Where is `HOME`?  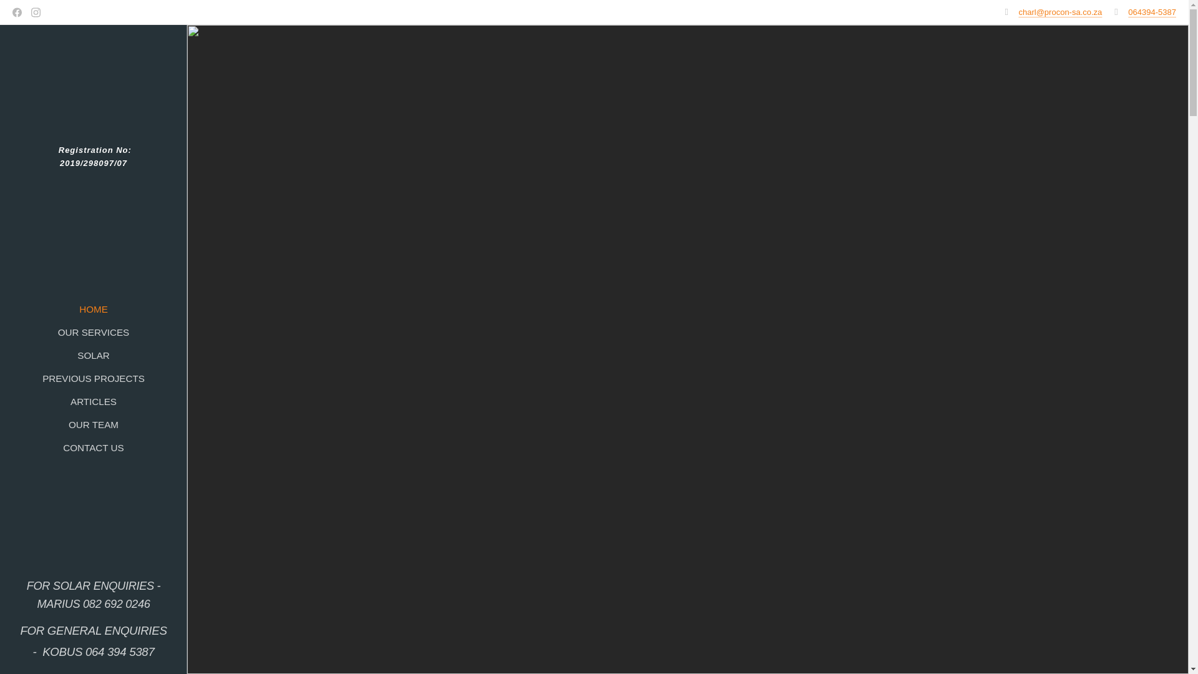 HOME is located at coordinates (93, 308).